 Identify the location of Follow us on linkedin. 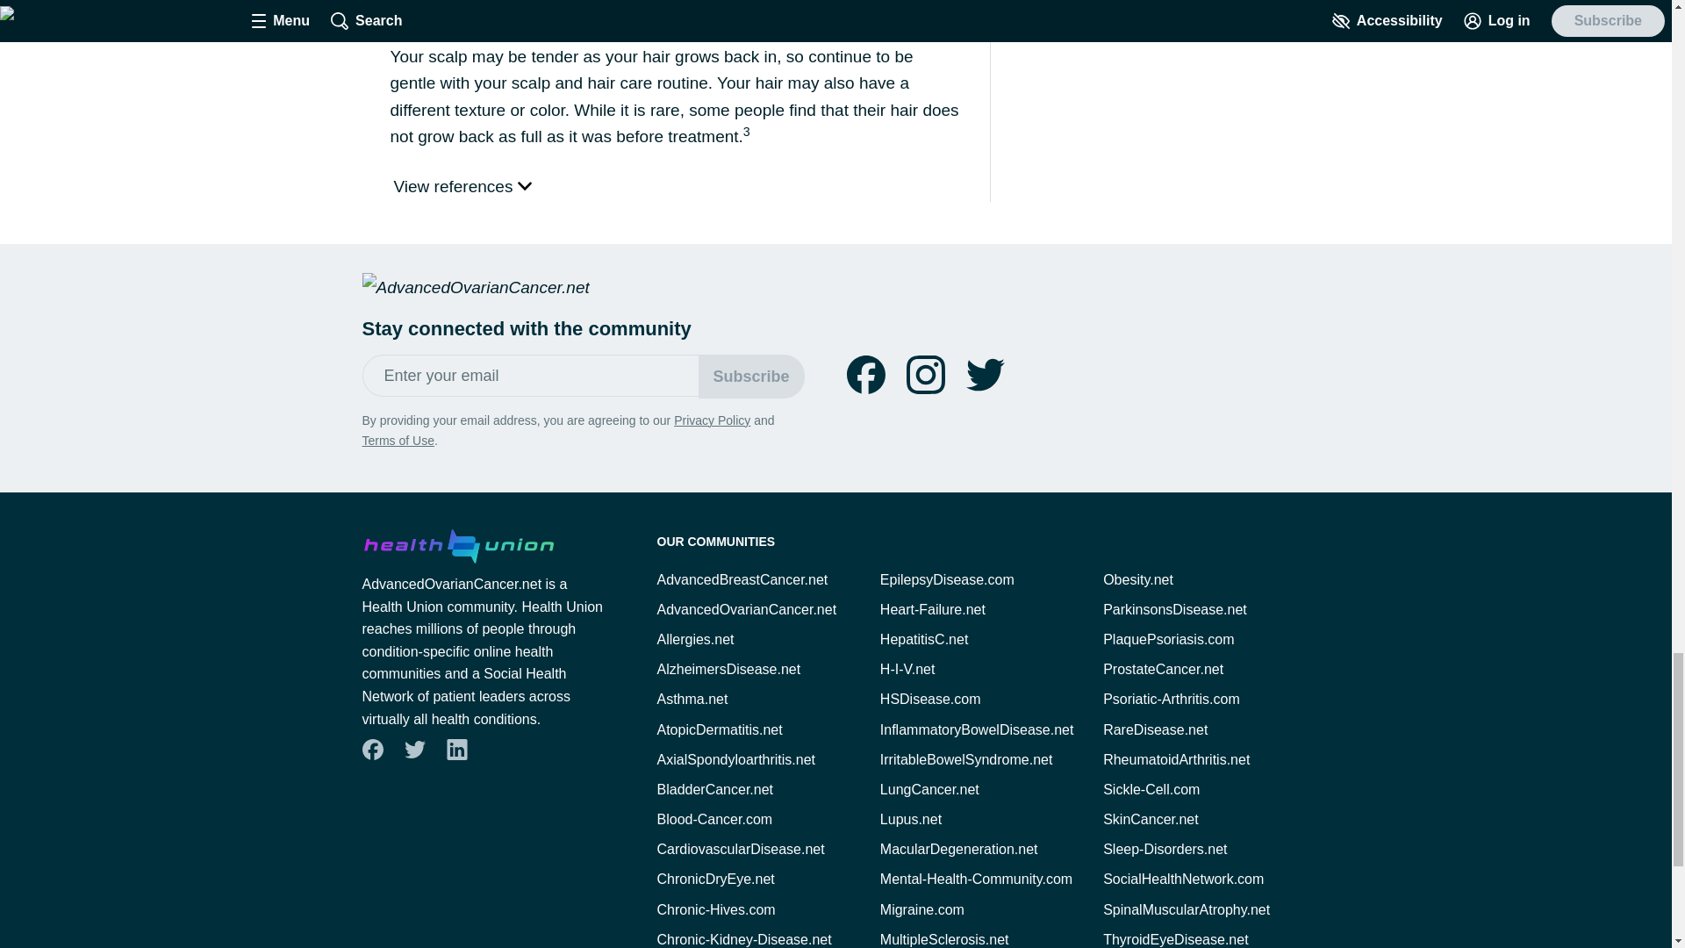
(455, 749).